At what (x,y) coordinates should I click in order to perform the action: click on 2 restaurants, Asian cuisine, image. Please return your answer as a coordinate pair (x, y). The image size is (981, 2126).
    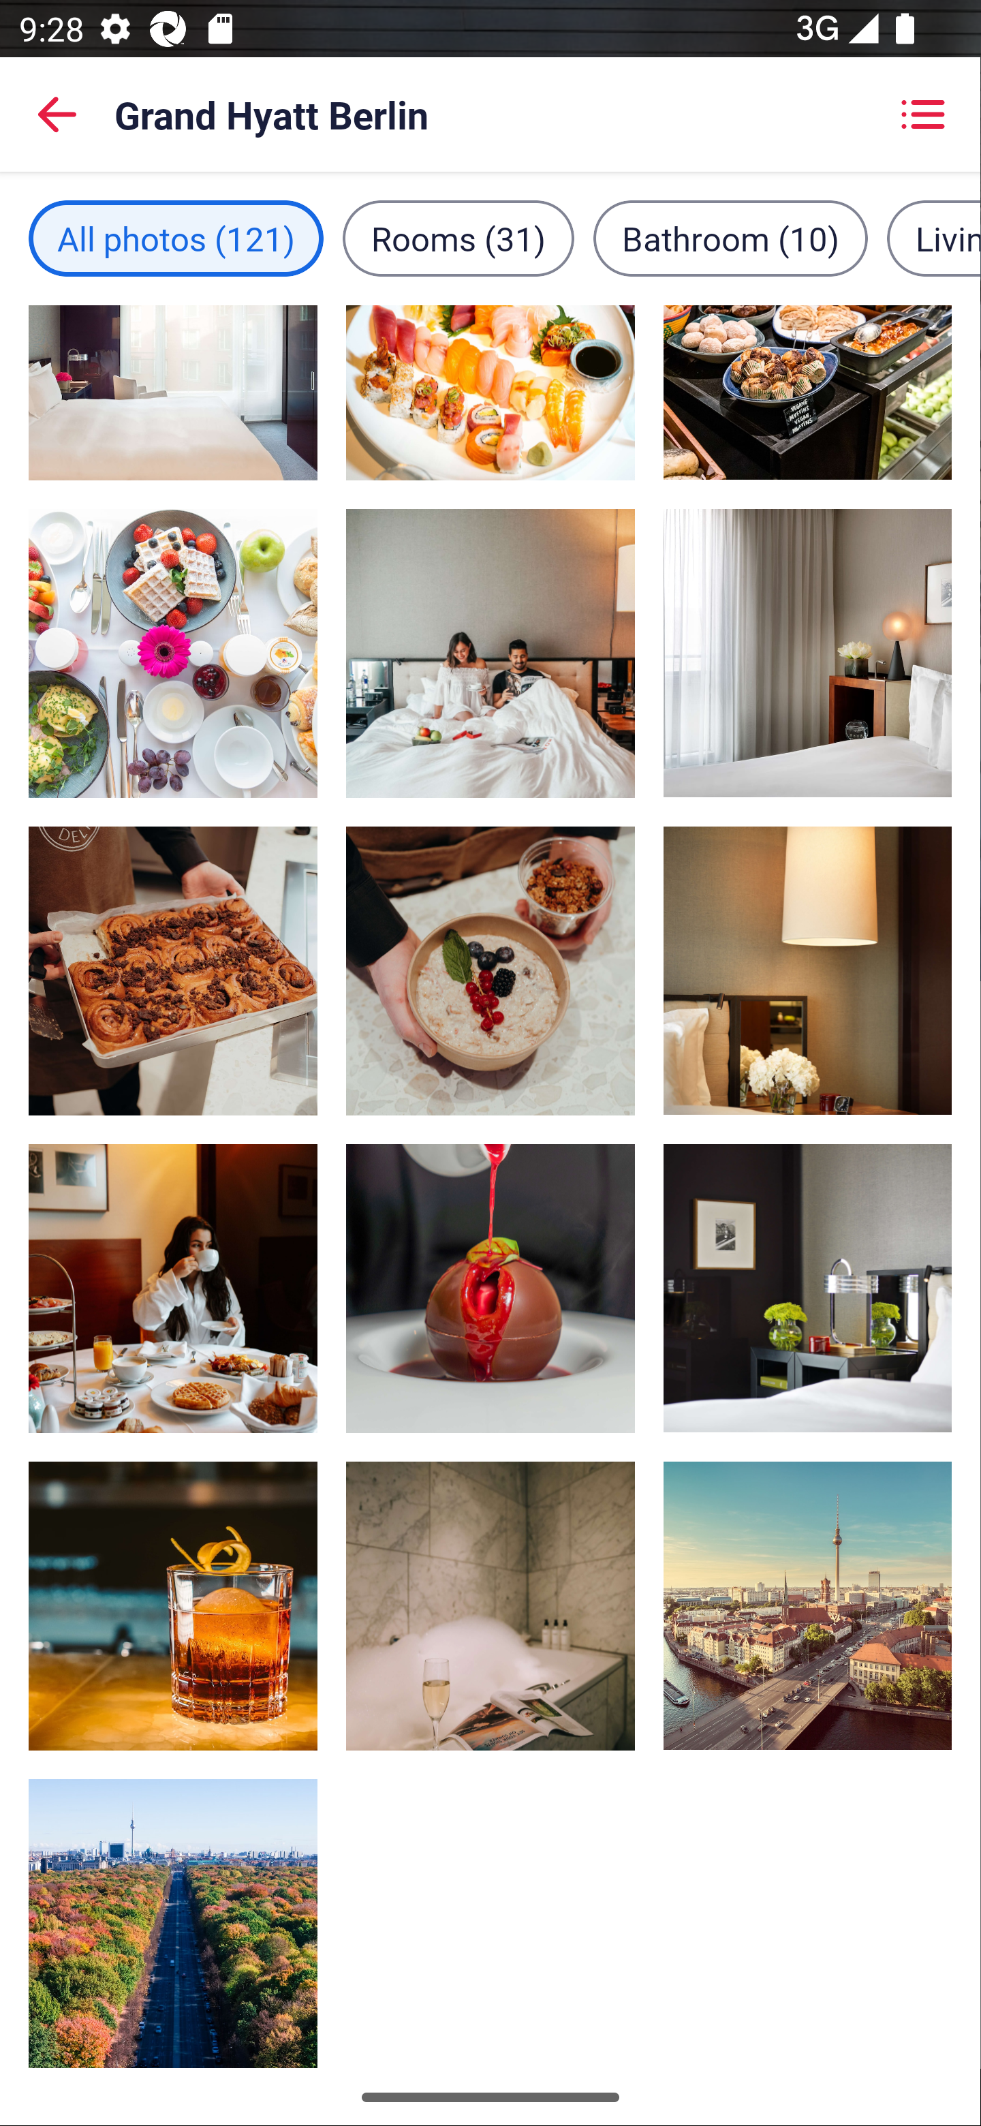
    Looking at the image, I should click on (490, 393).